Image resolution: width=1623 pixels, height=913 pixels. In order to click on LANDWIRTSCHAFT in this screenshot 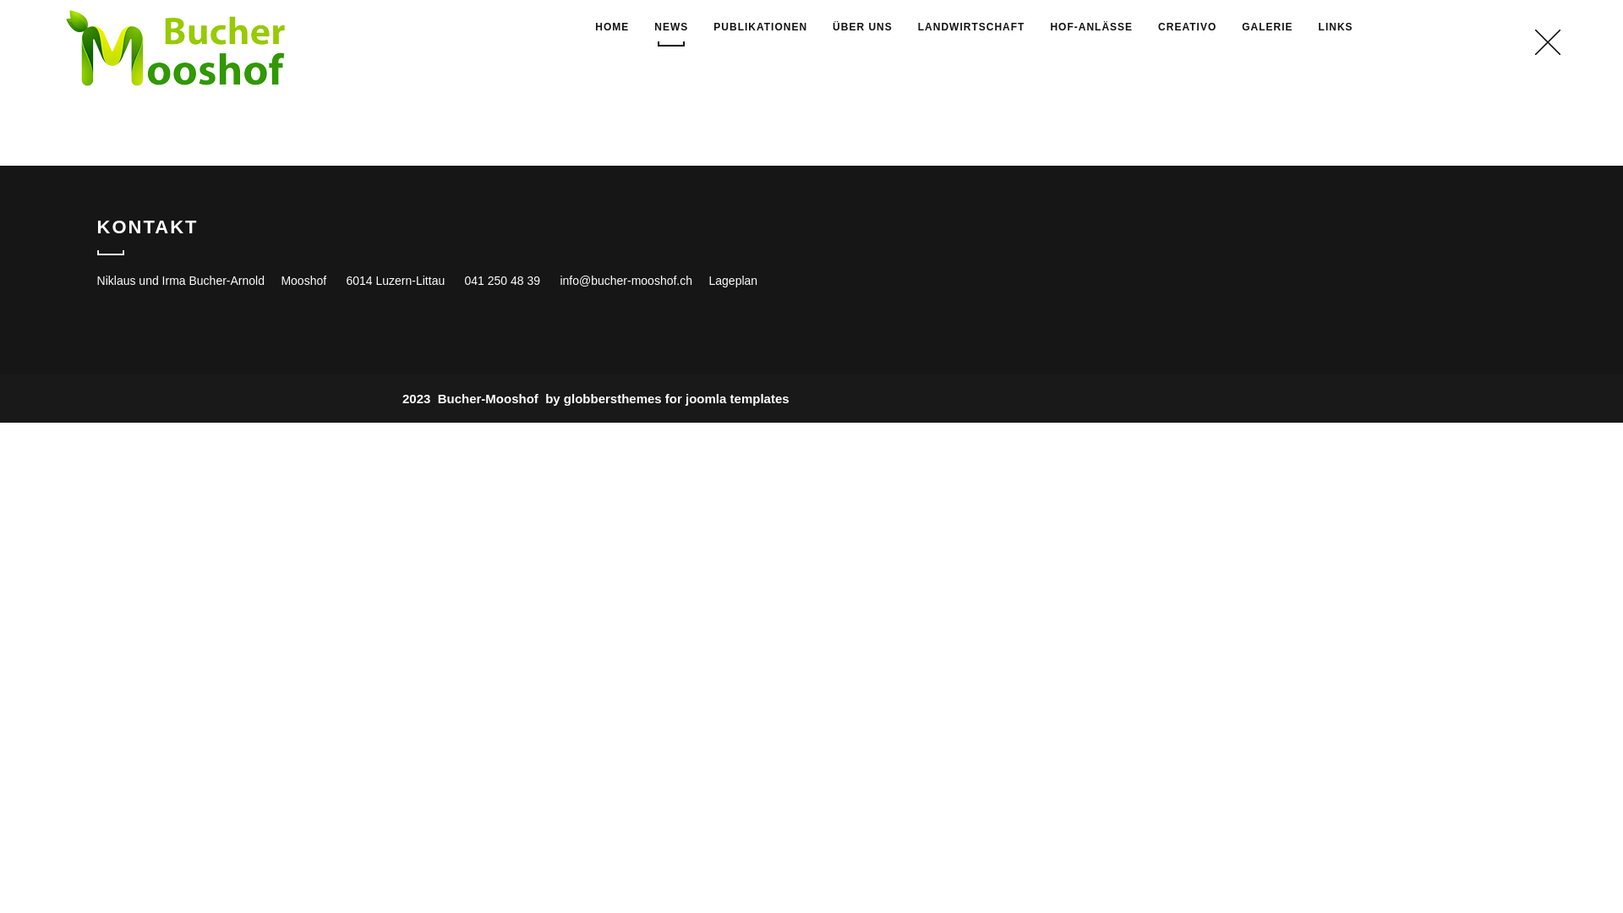, I will do `click(972, 30)`.